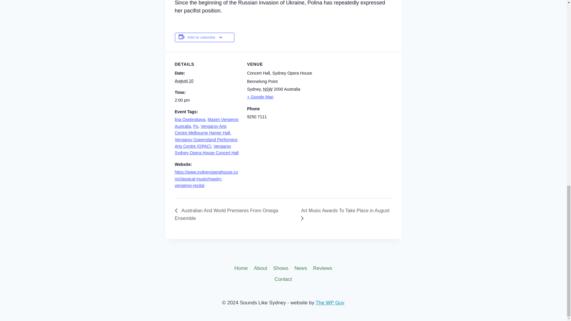  I want to click on The WP Guy, so click(330, 303).